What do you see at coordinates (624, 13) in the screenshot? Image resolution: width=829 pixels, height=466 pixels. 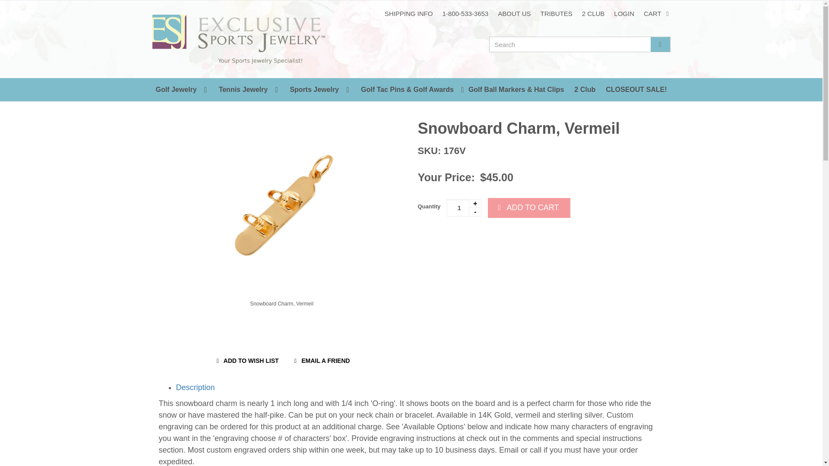 I see `LOGIN` at bounding box center [624, 13].